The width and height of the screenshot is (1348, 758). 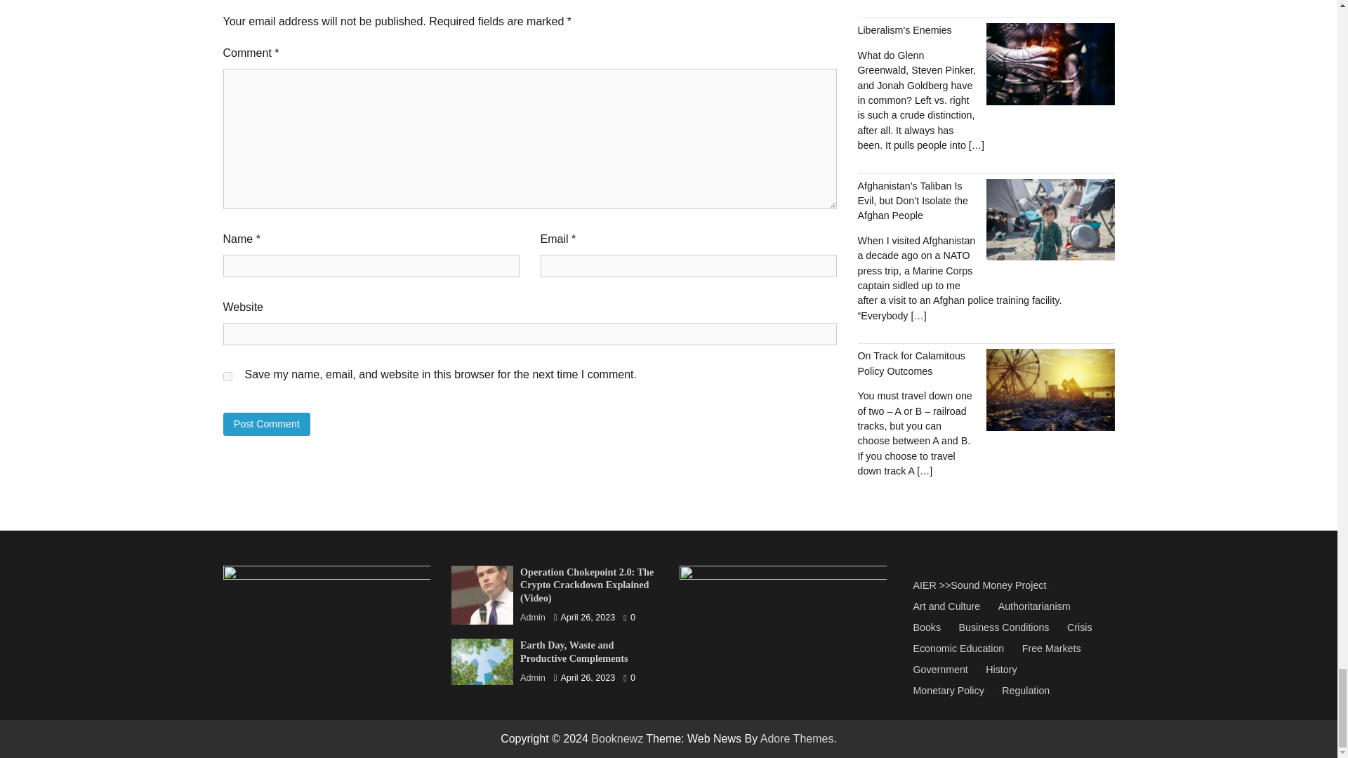 What do you see at coordinates (267, 424) in the screenshot?
I see `Post Comment` at bounding box center [267, 424].